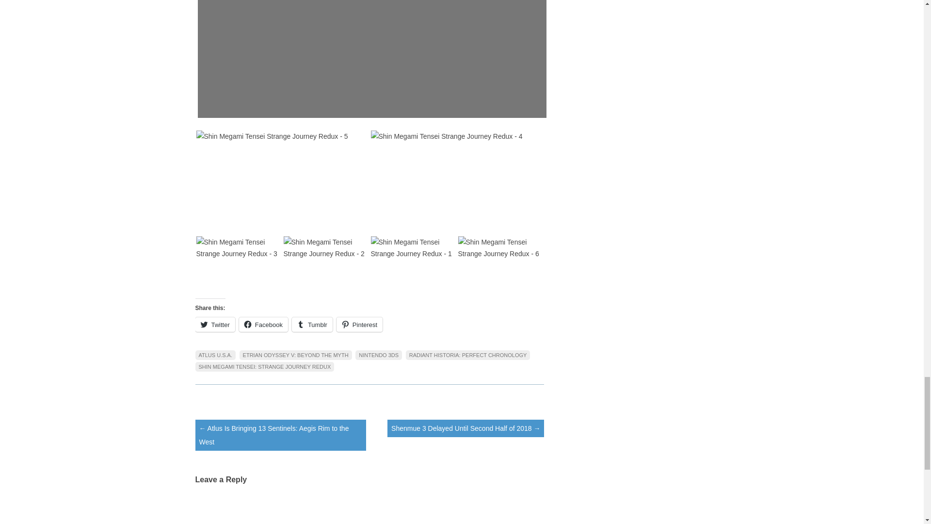 The image size is (931, 524). What do you see at coordinates (295, 355) in the screenshot?
I see `ETRIAN ODYSSEY V: BEYOND THE MYTH` at bounding box center [295, 355].